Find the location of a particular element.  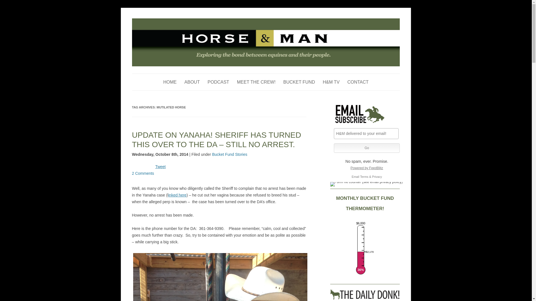

Privacy is located at coordinates (377, 177).